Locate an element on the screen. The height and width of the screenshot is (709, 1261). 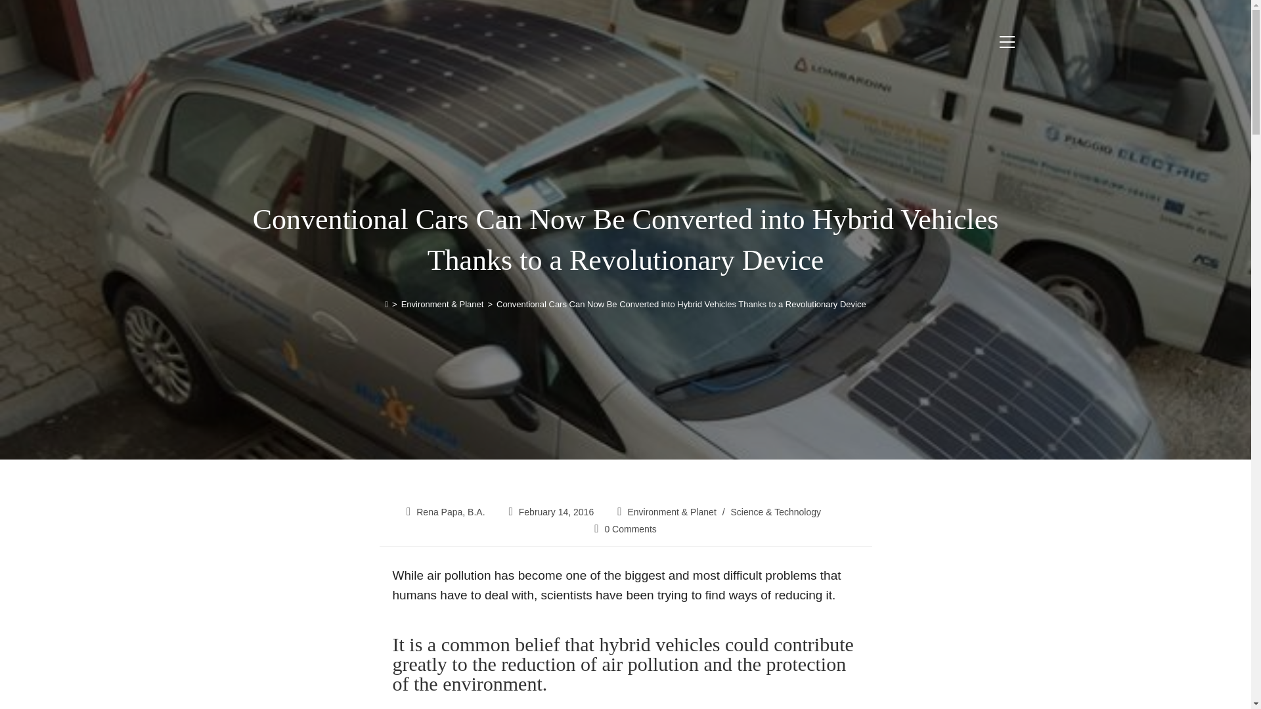
Posts by Rena Papa, B.A. is located at coordinates (450, 512).